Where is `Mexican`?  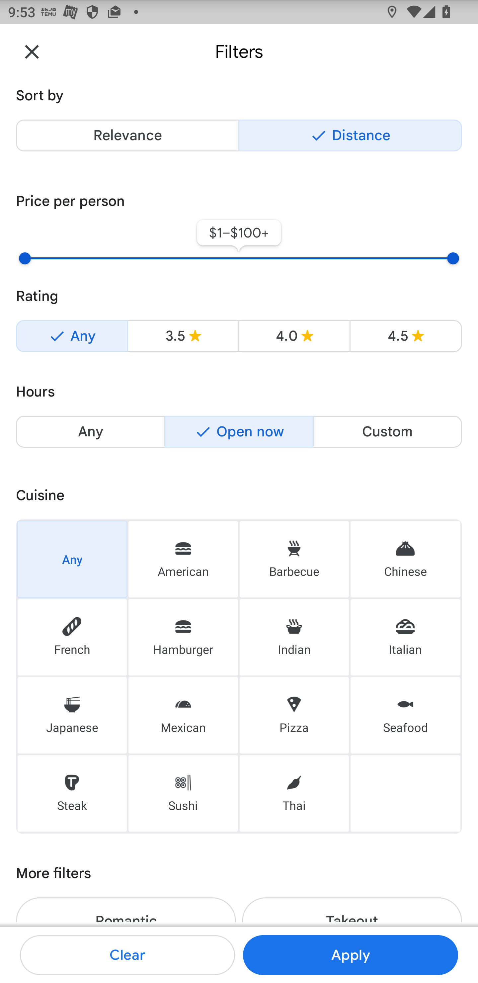 Mexican is located at coordinates (183, 715).